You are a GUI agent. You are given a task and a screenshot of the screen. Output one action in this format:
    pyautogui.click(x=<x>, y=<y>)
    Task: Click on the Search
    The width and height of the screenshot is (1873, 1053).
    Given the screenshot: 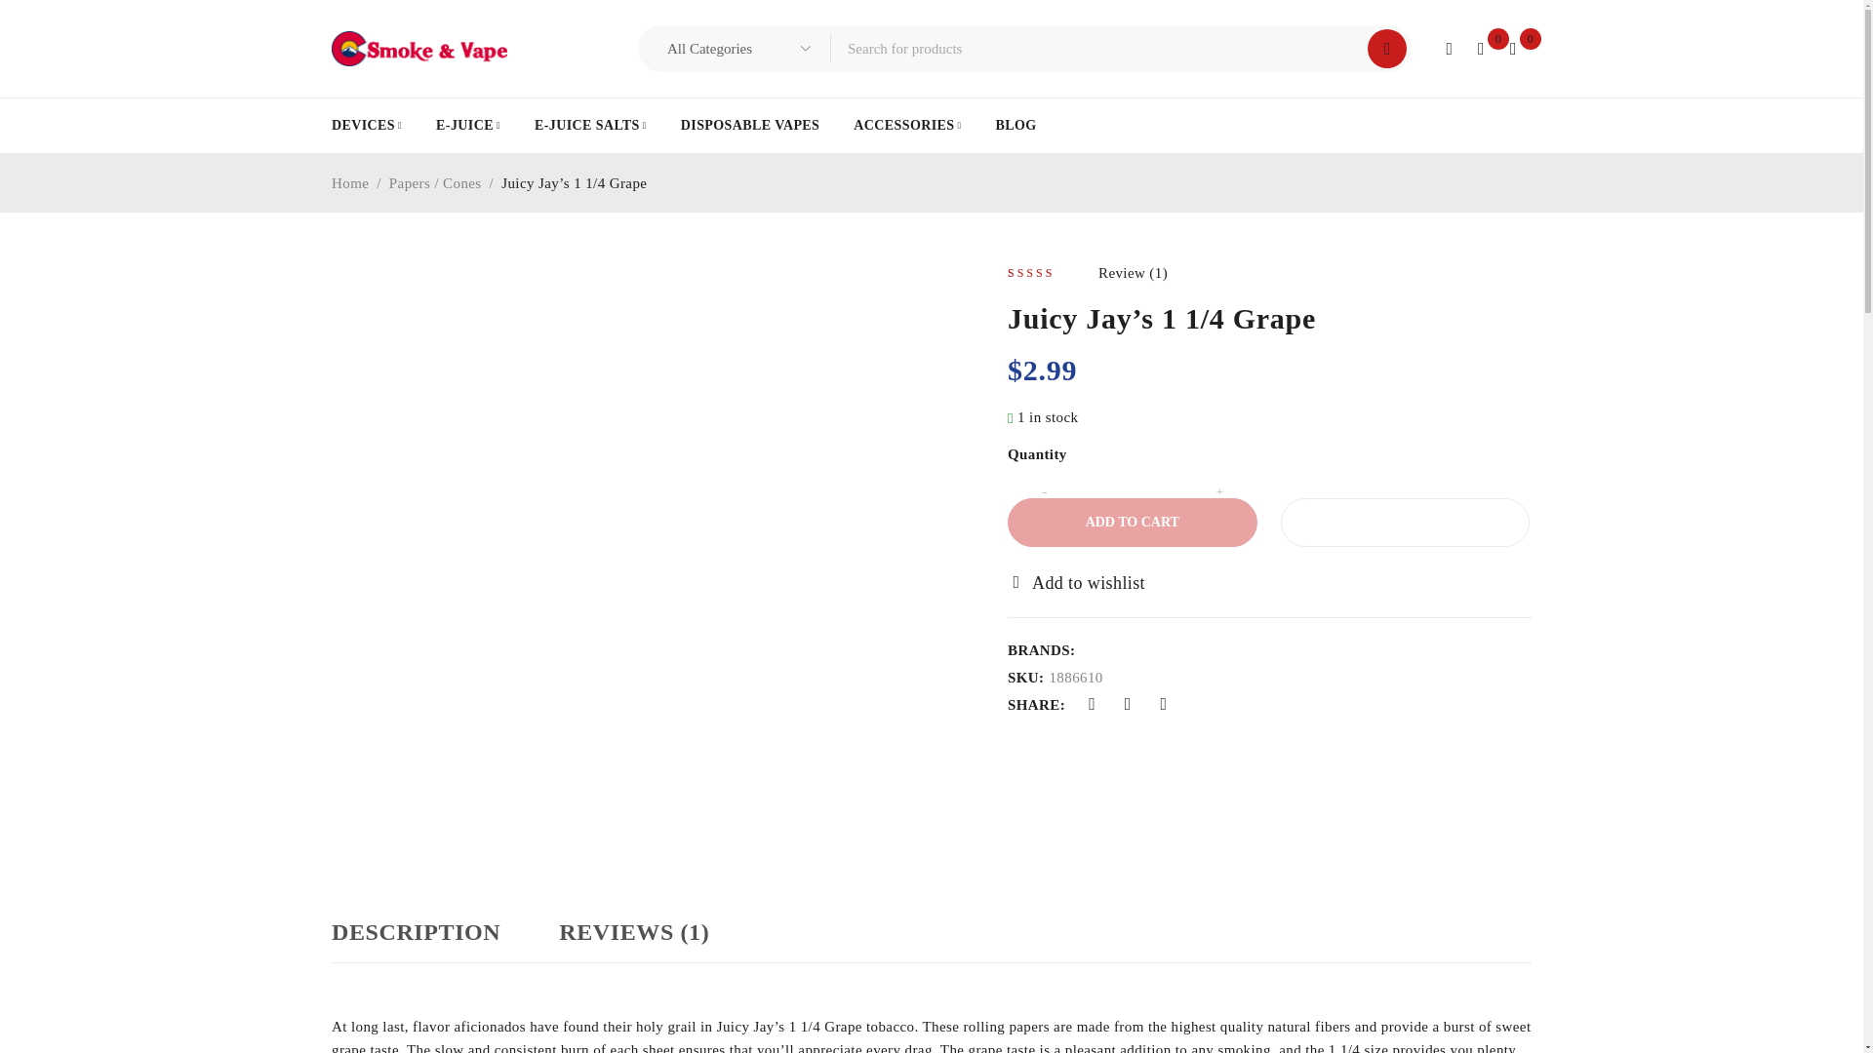 What is the action you would take?
    pyautogui.click(x=1386, y=49)
    